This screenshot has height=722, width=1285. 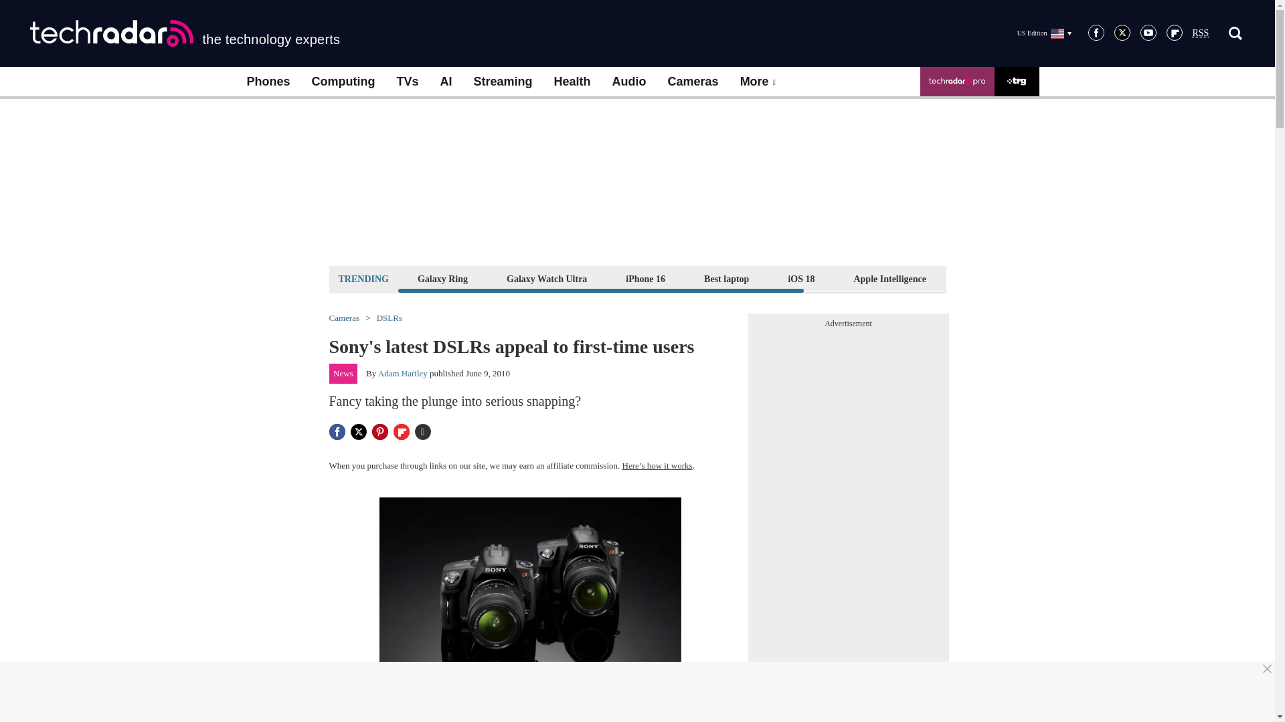 I want to click on Really Simple Syndication, so click(x=1201, y=33).